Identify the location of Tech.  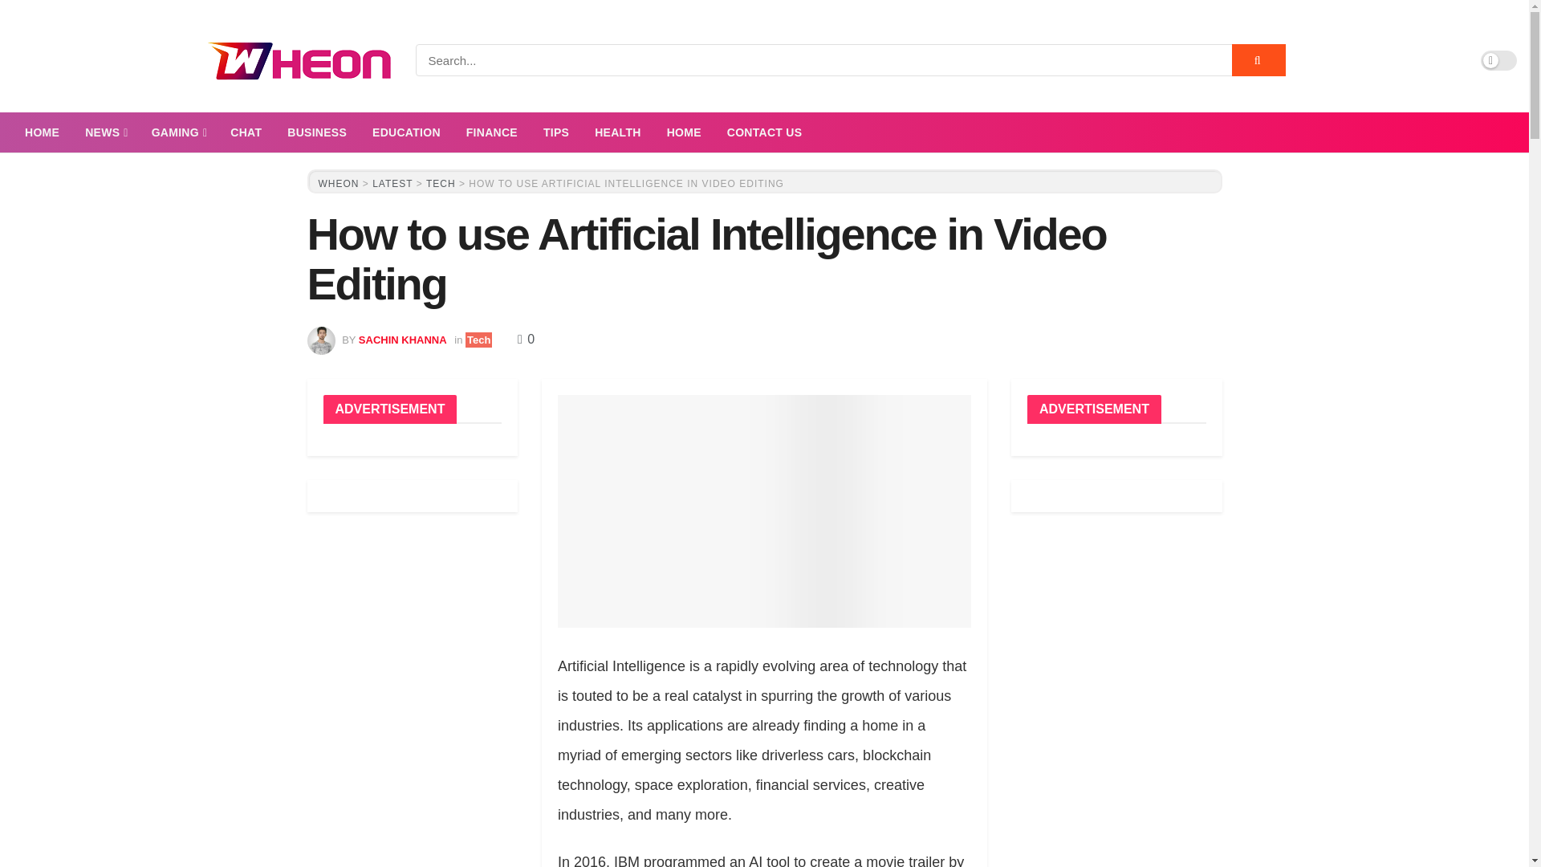
(478, 340).